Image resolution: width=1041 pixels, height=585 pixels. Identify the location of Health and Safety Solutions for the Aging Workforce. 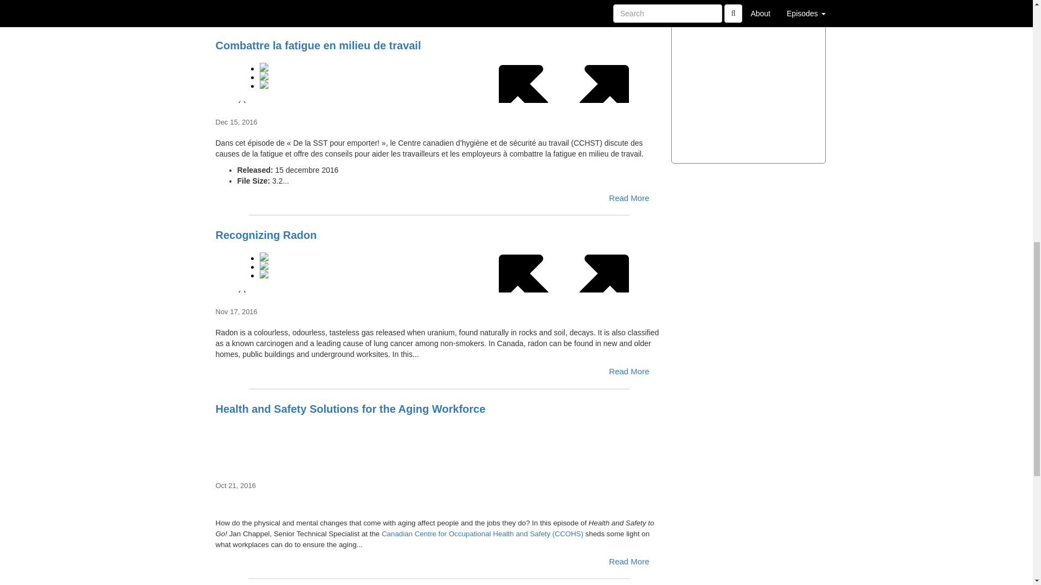
(439, 442).